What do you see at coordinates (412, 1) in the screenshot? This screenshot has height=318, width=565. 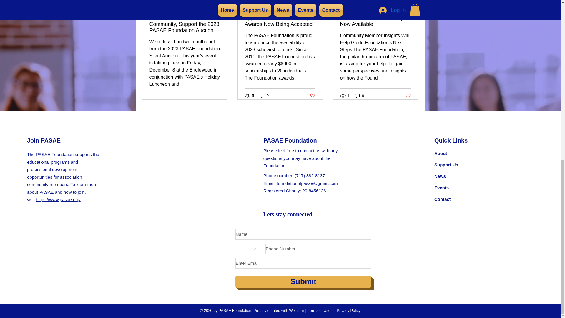 I see `See All` at bounding box center [412, 1].